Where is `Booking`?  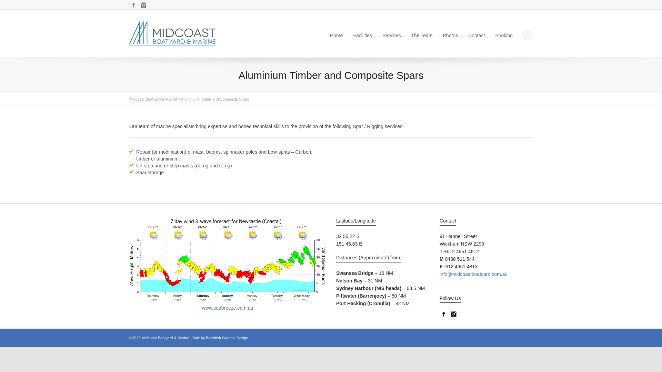
Booking is located at coordinates (504, 35).